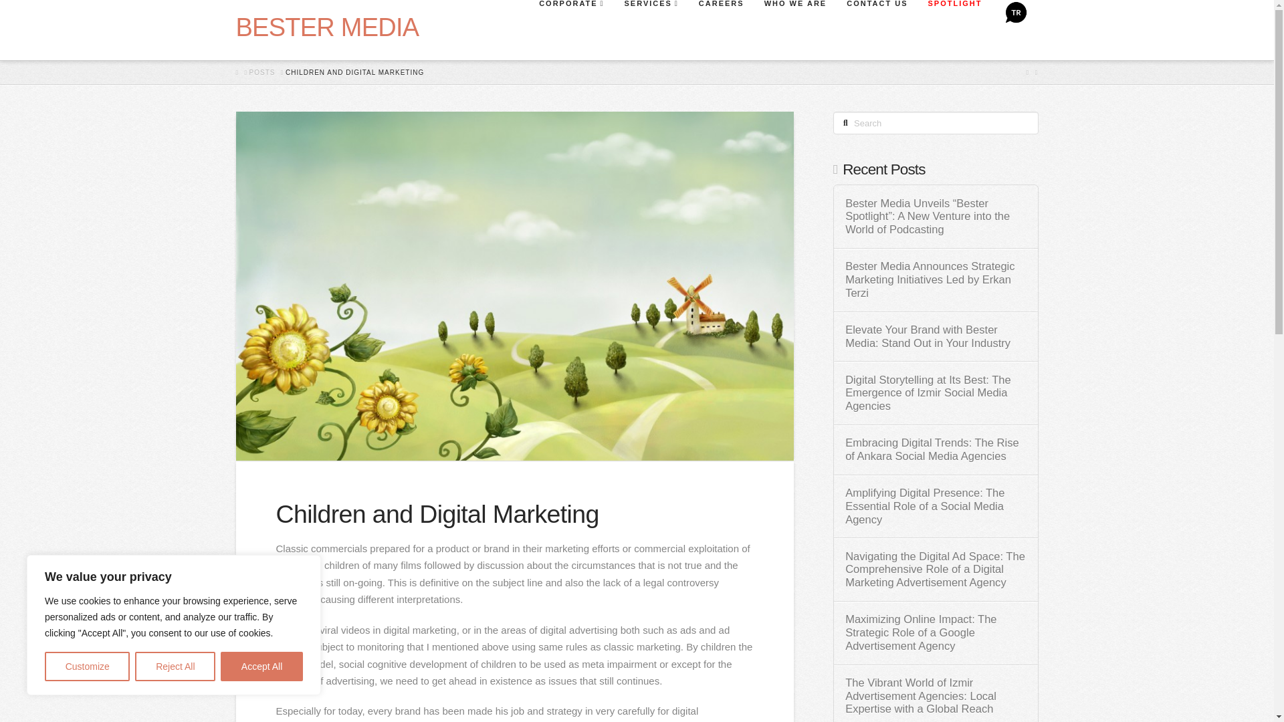 The image size is (1284, 722). Describe the element at coordinates (354, 72) in the screenshot. I see `You Are Here` at that location.